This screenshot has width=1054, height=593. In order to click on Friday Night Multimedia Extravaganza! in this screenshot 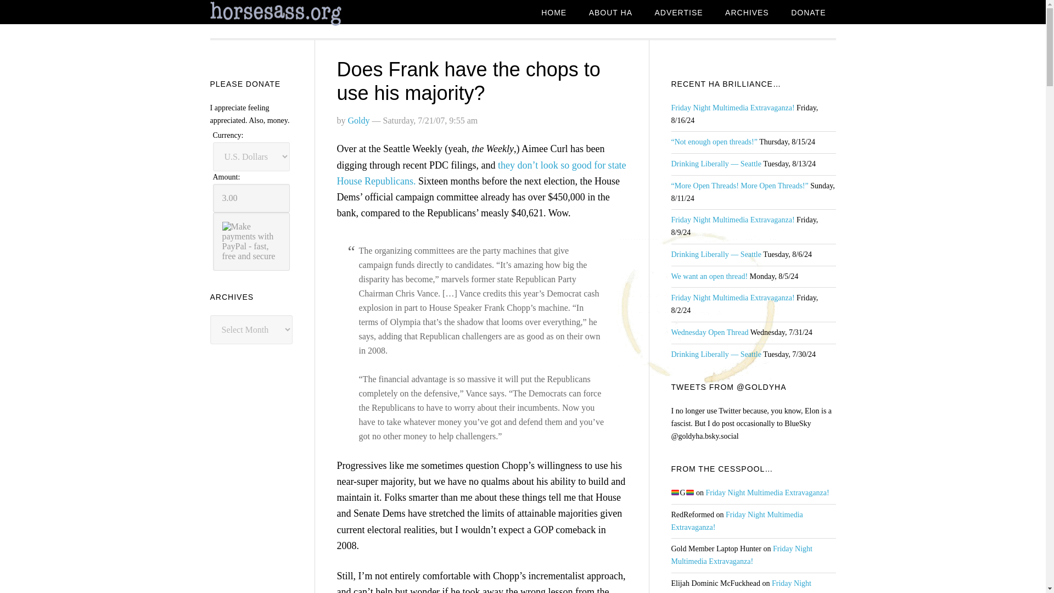, I will do `click(732, 108)`.